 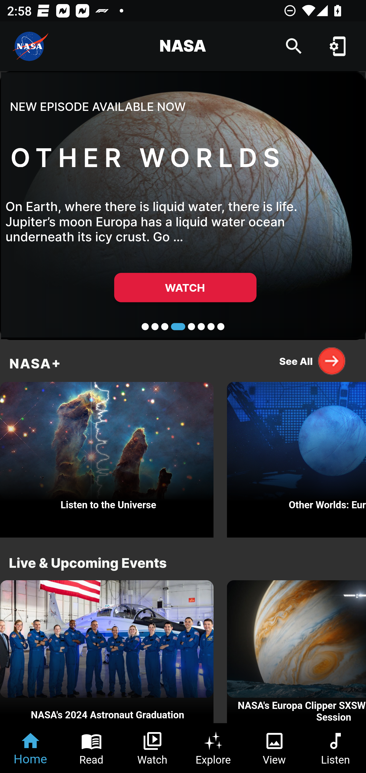 I want to click on View
Tab 5 of 6, so click(x=274, y=748).